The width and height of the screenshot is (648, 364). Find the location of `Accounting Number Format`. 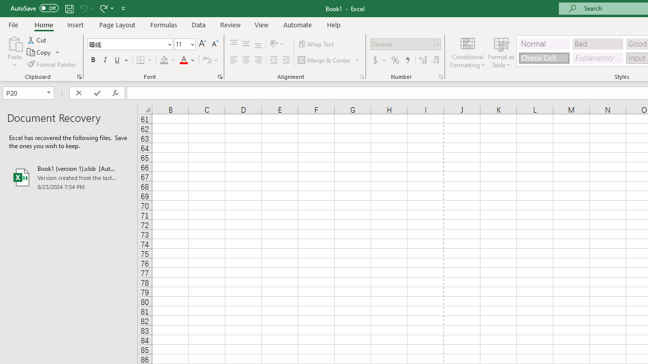

Accounting Number Format is located at coordinates (379, 61).